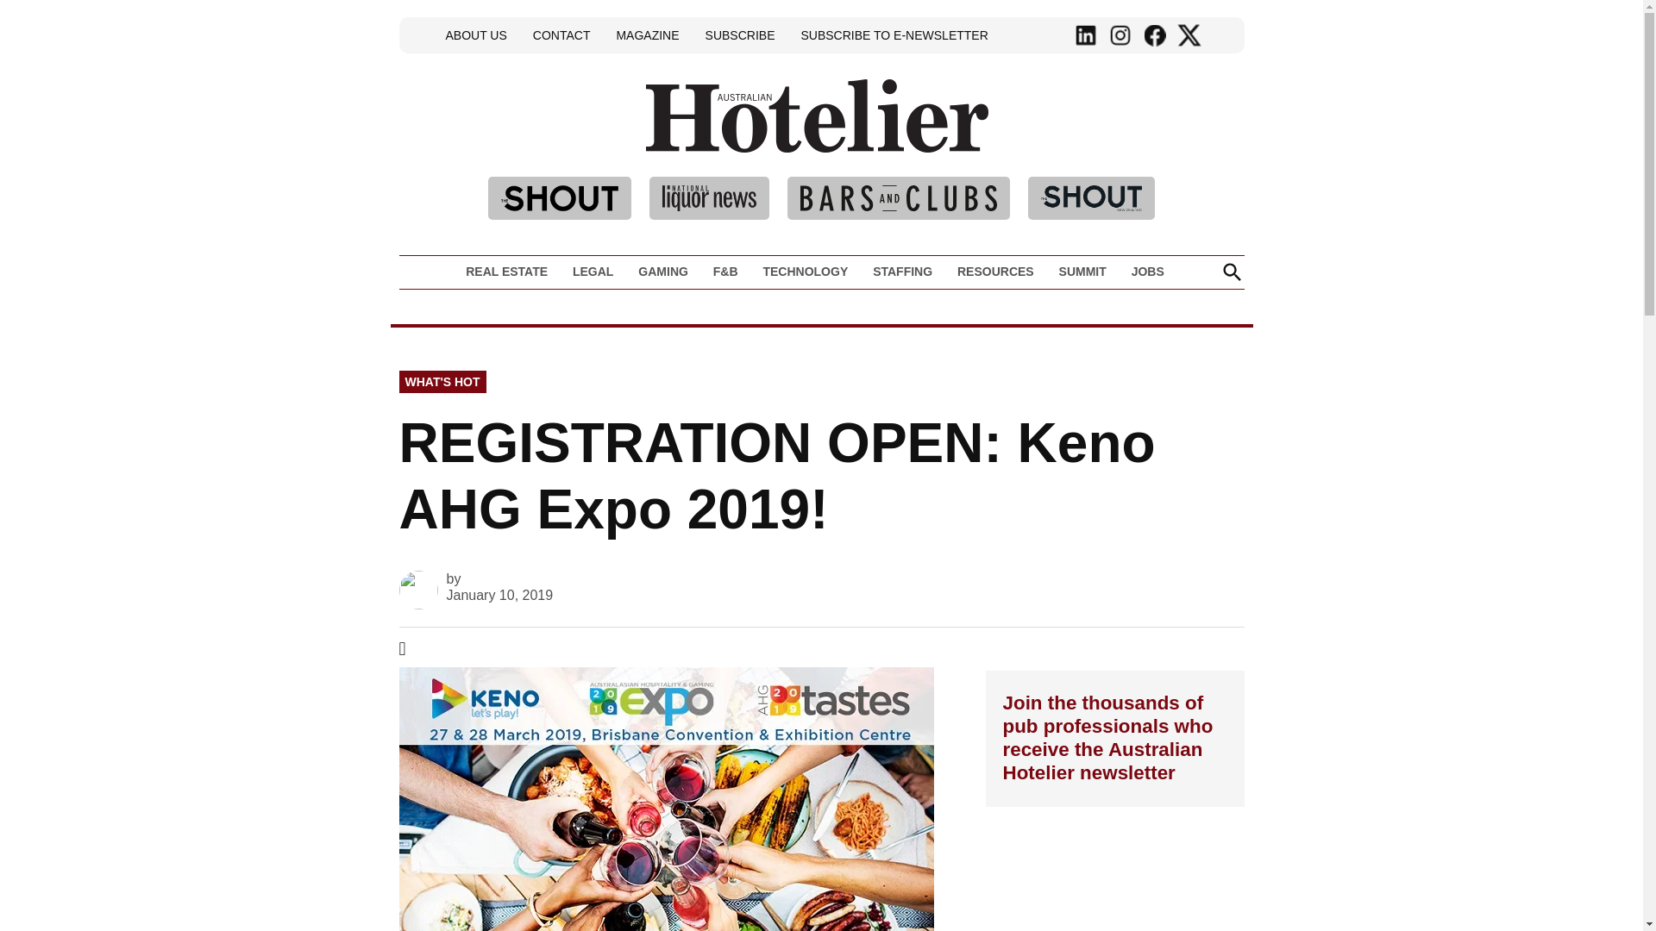 This screenshot has width=1656, height=931. What do you see at coordinates (1120, 35) in the screenshot?
I see `Instagram` at bounding box center [1120, 35].